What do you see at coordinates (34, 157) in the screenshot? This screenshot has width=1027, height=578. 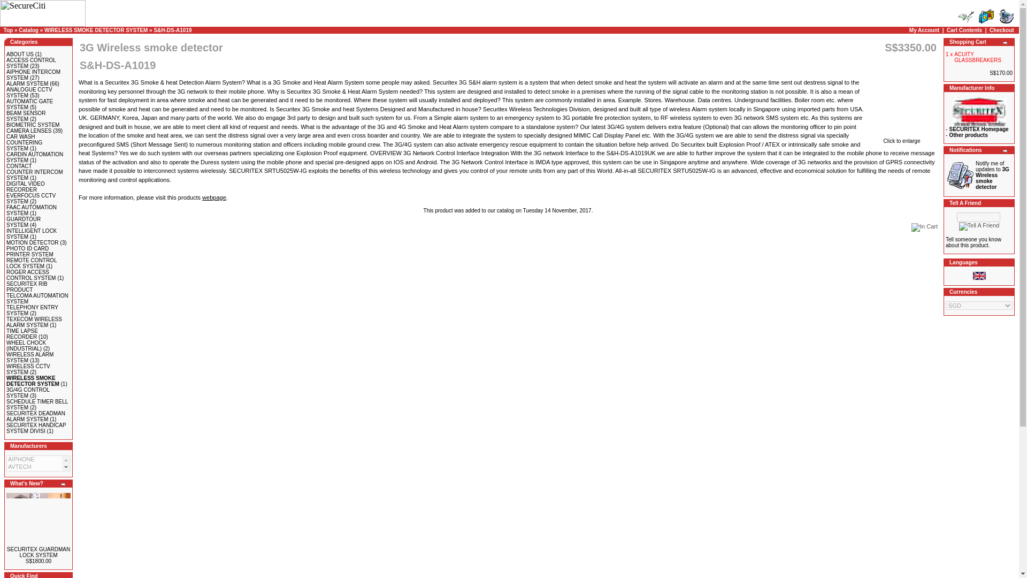 I see `CARDIN AUTOMATION SYSTEM` at bounding box center [34, 157].